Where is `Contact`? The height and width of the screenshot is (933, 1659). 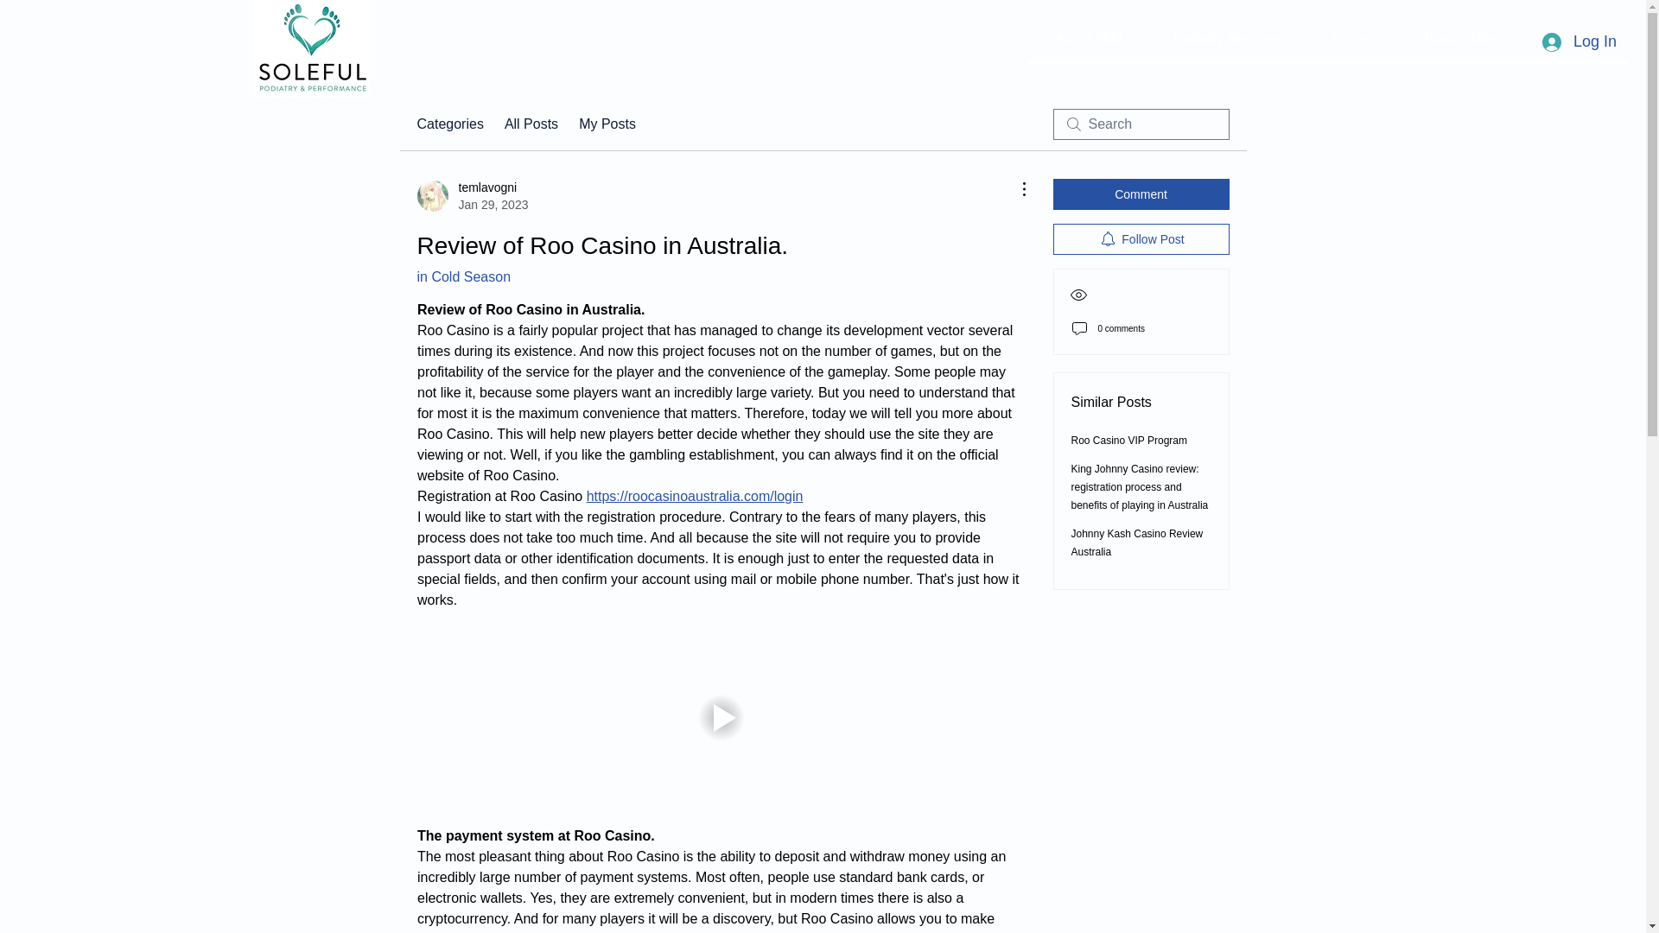
Contact is located at coordinates (1137, 543).